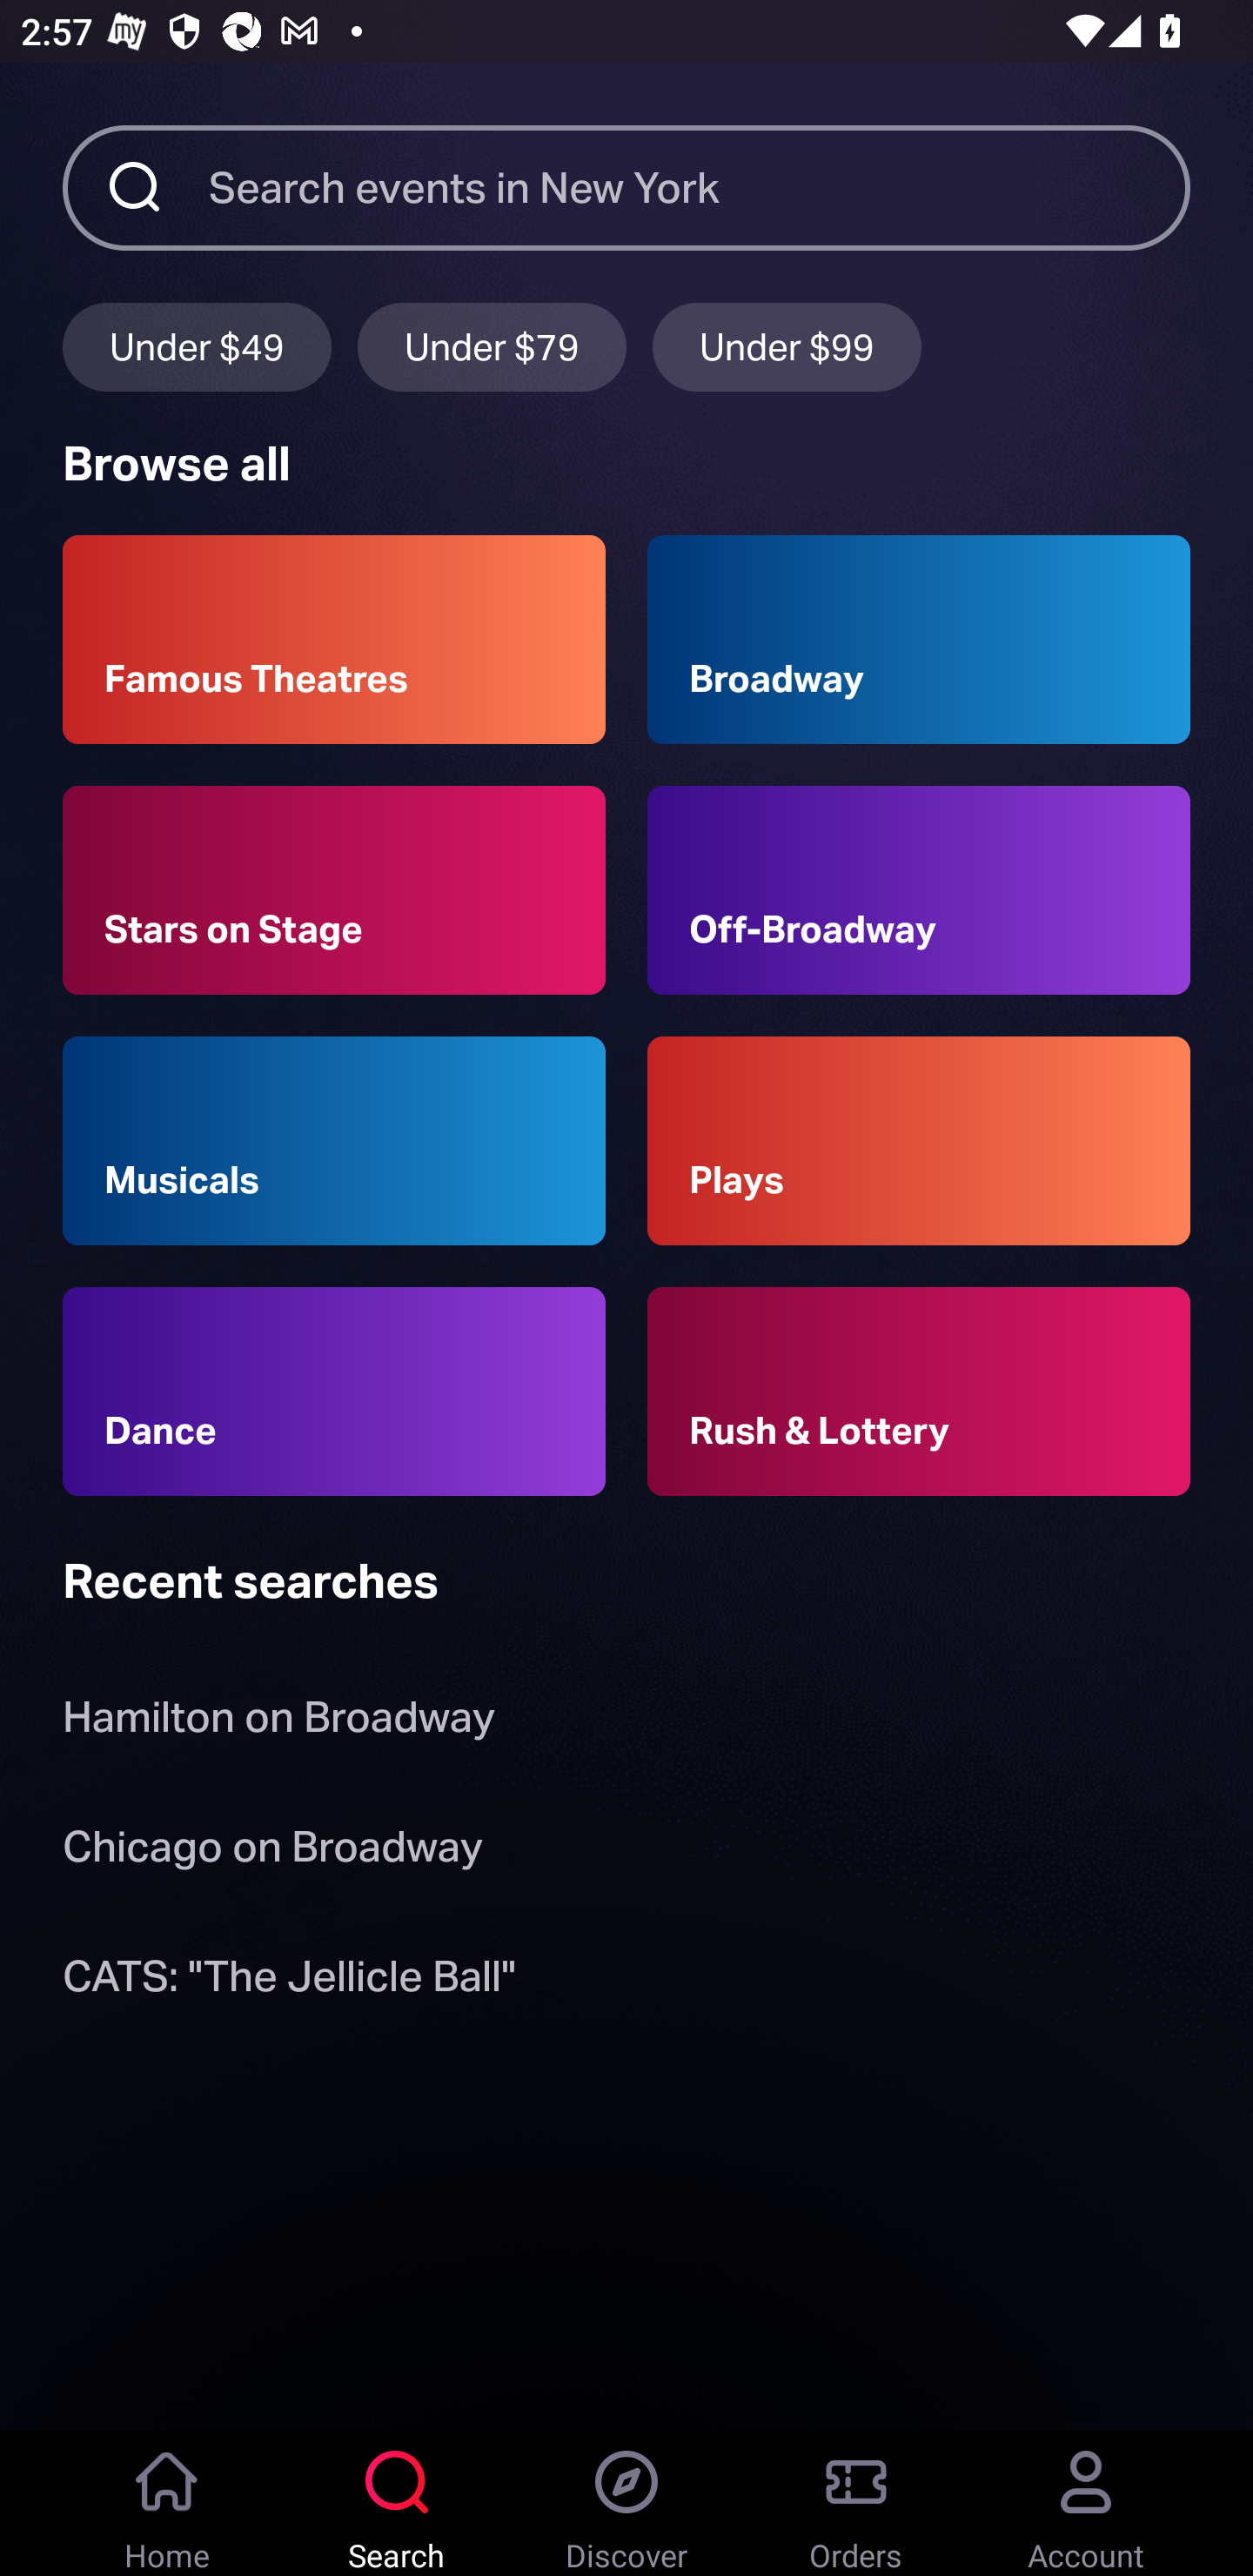  What do you see at coordinates (919, 1392) in the screenshot?
I see `Rush & Lottery` at bounding box center [919, 1392].